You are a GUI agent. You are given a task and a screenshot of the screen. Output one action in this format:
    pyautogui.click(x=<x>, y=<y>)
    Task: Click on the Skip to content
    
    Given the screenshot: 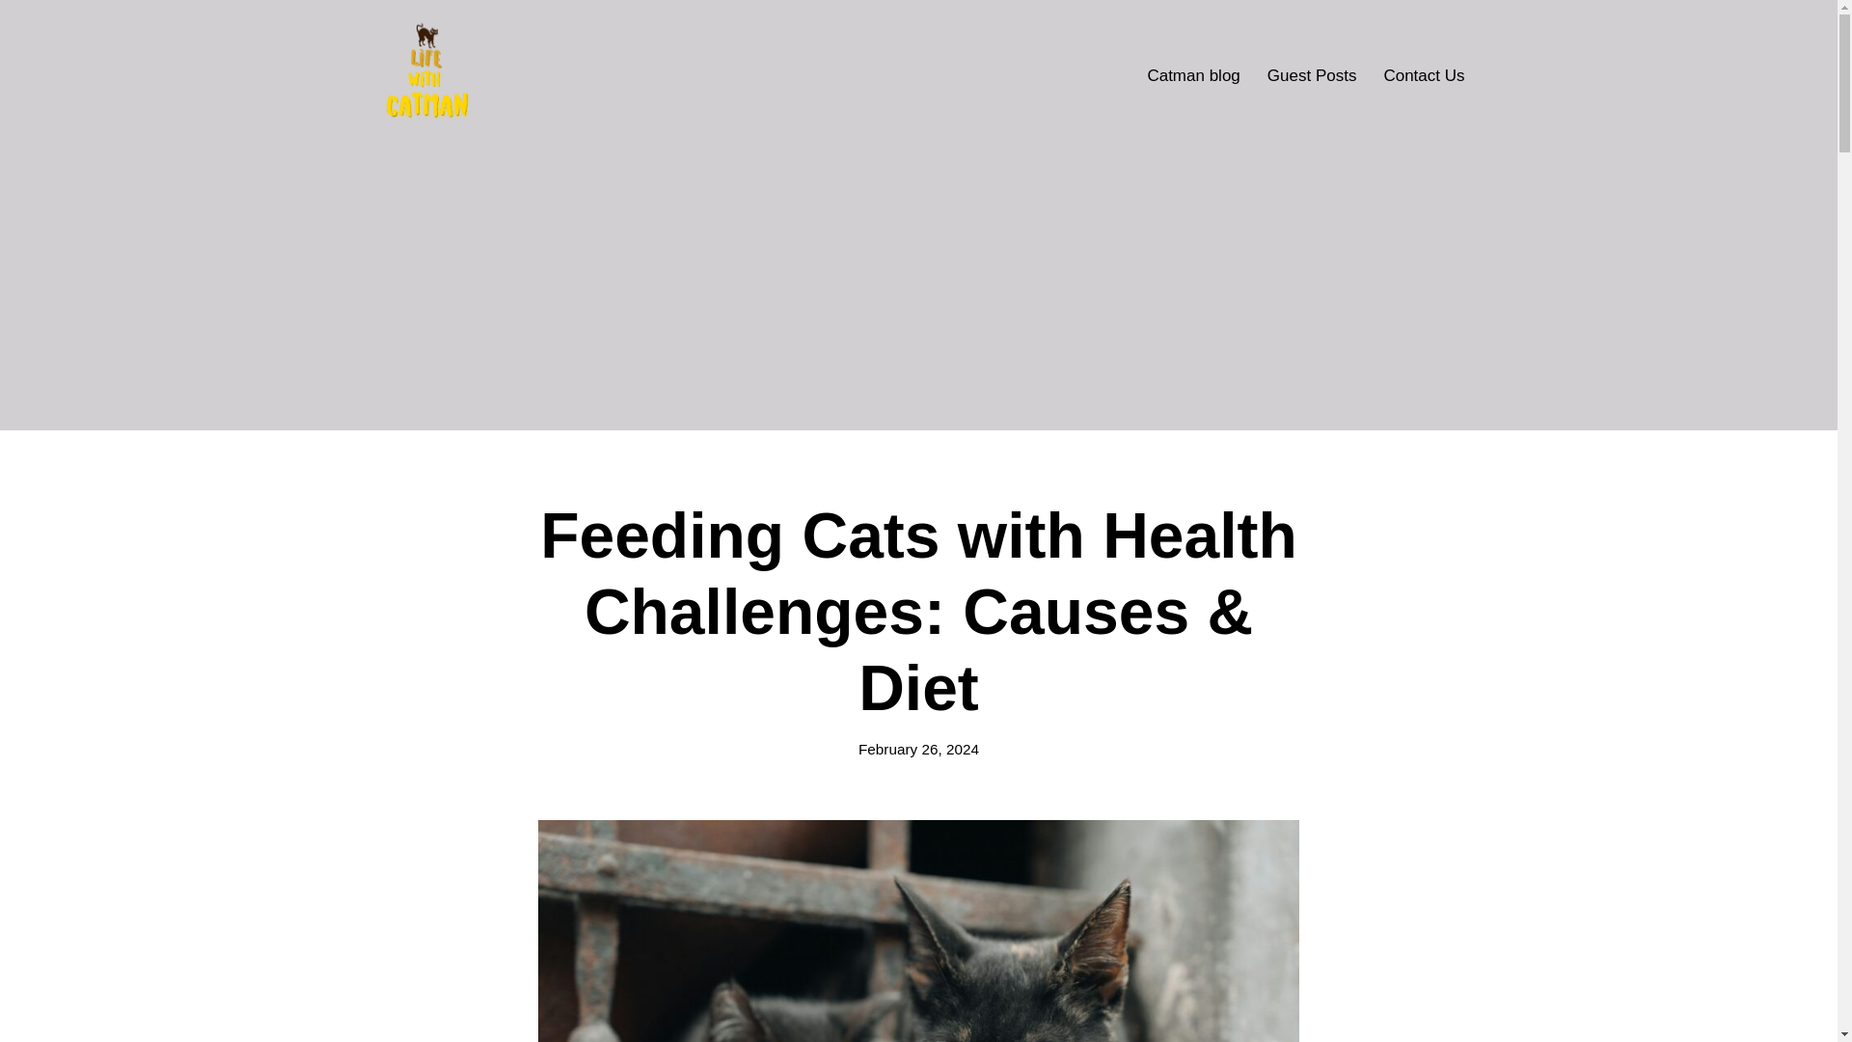 What is the action you would take?
    pyautogui.click(x=14, y=41)
    